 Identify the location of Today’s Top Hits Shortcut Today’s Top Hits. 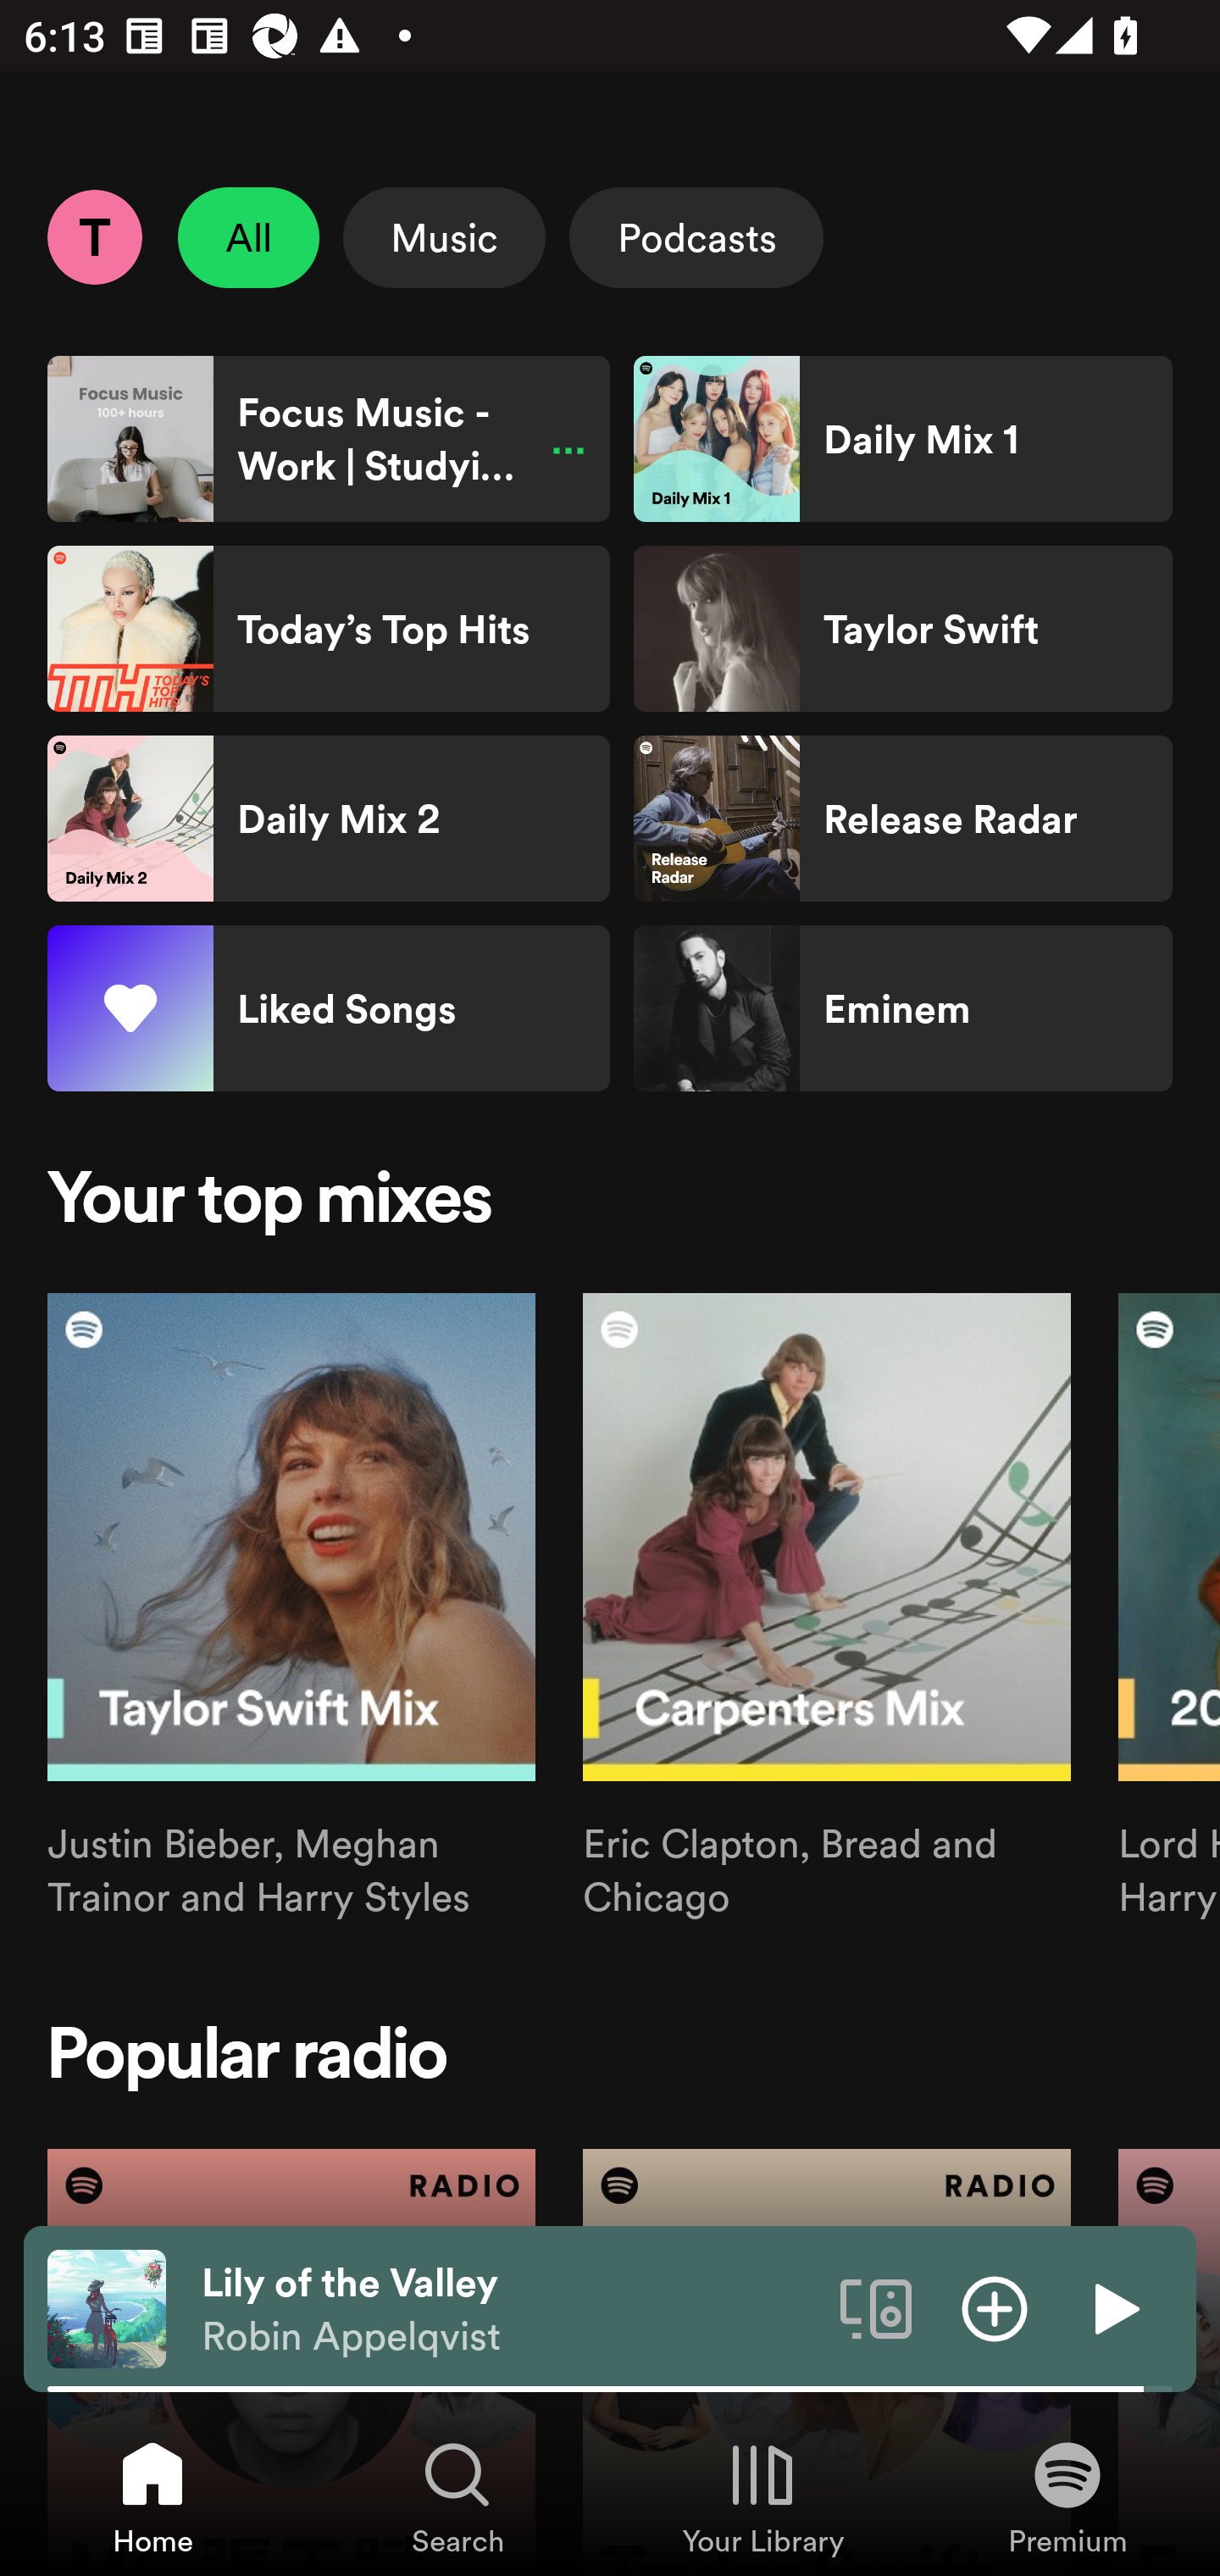
(329, 629).